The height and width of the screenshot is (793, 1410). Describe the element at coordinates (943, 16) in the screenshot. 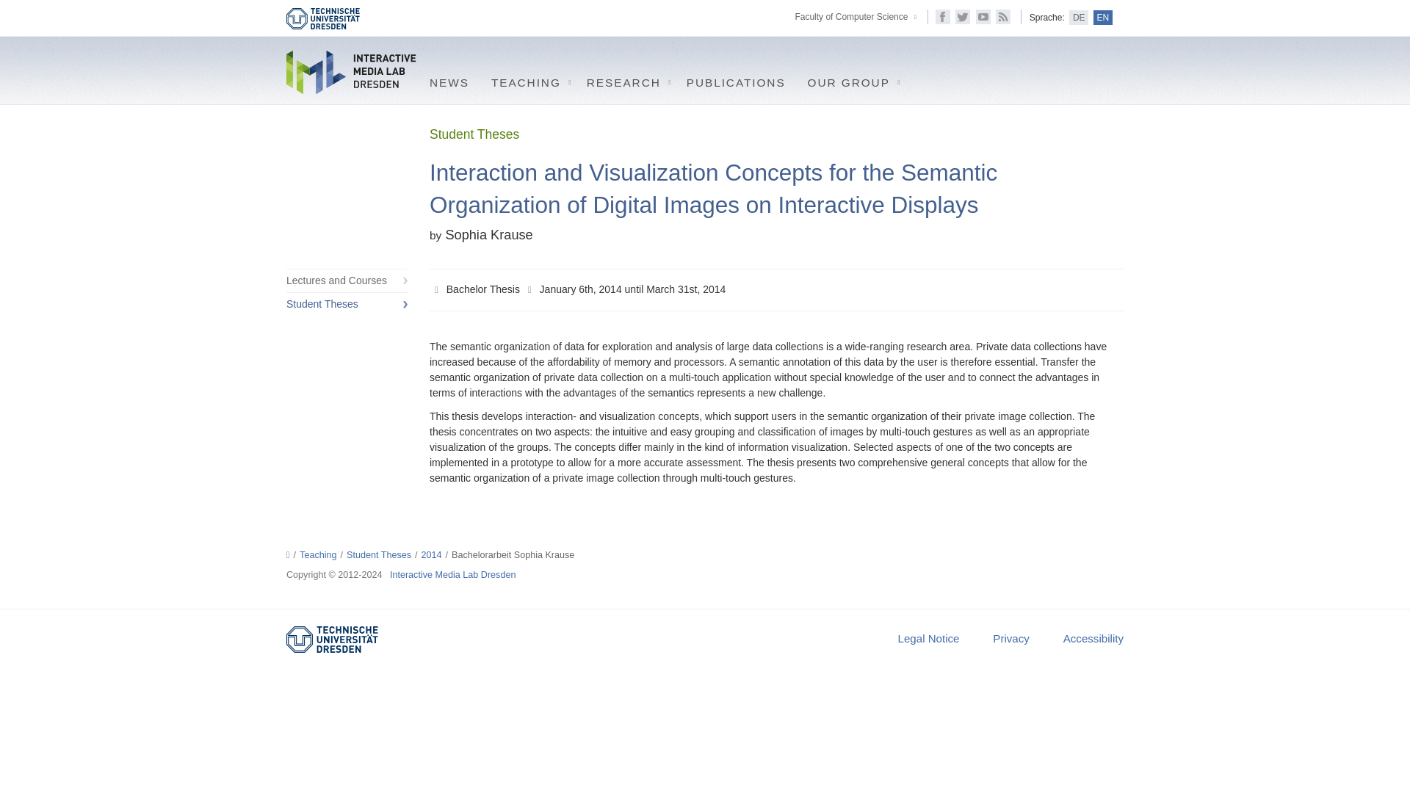

I see `Facebook` at that location.